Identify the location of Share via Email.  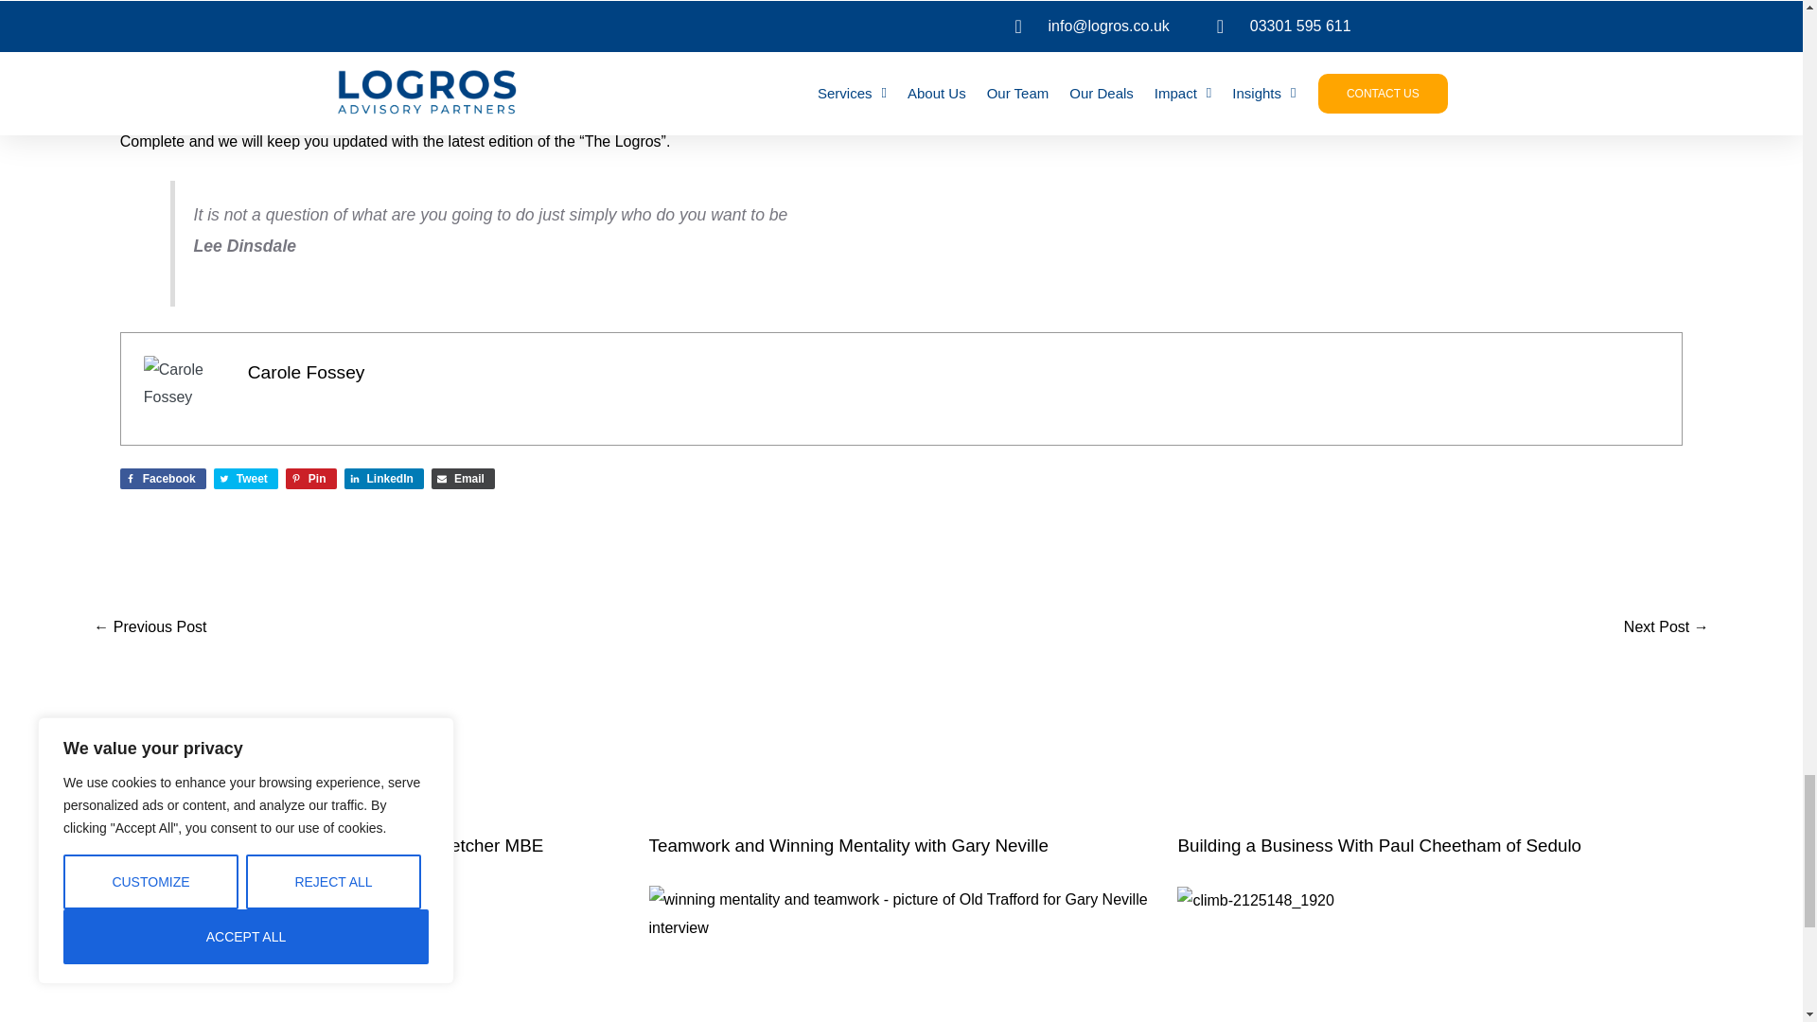
(463, 479).